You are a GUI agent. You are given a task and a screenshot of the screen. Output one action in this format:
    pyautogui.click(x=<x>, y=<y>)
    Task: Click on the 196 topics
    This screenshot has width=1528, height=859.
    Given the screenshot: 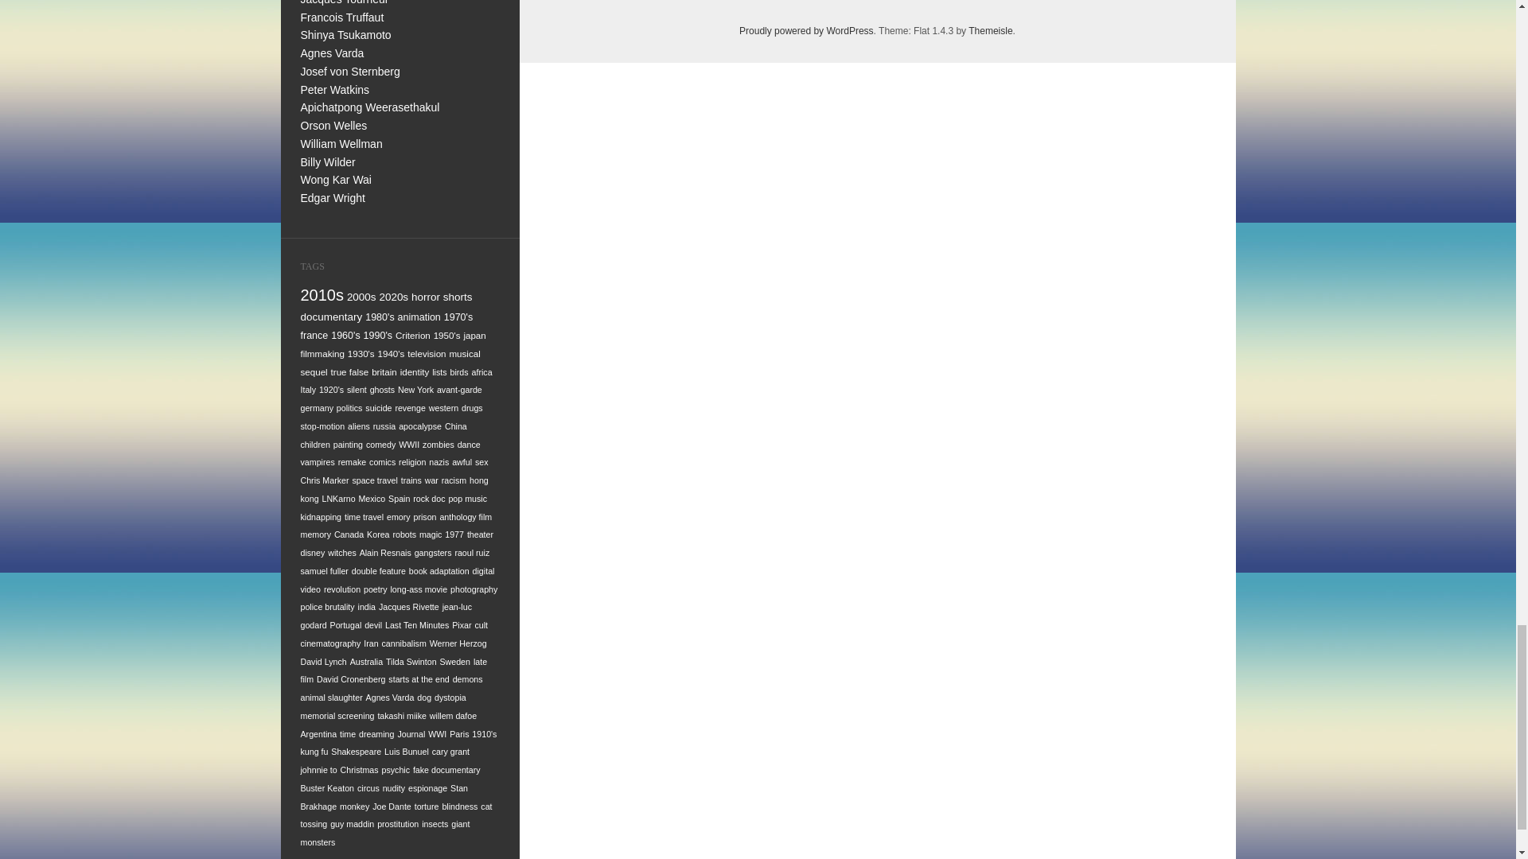 What is the action you would take?
    pyautogui.click(x=447, y=334)
    